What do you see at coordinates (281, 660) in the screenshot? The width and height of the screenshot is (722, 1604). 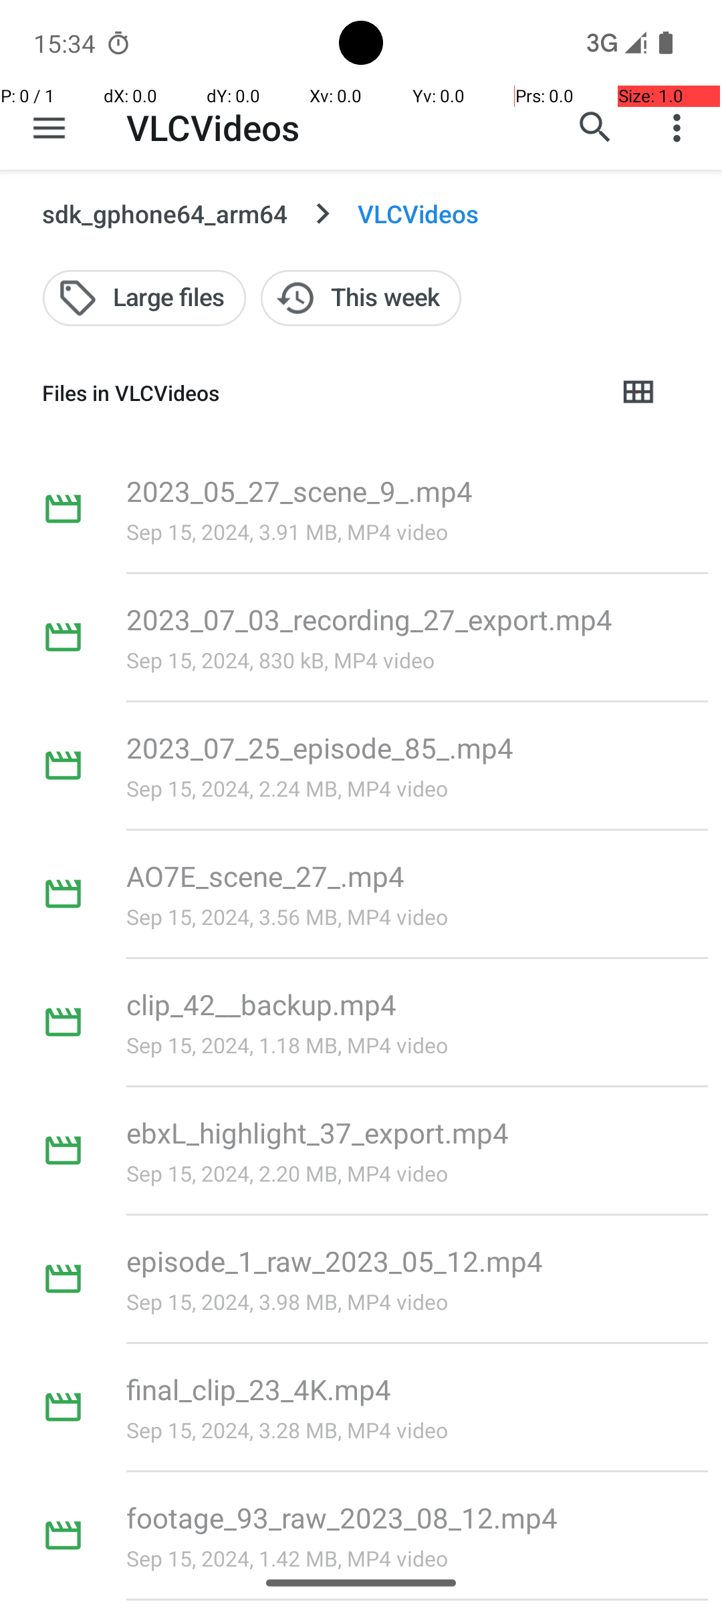 I see `Sep 15, 2024, 830 kB, MP4 video` at bounding box center [281, 660].